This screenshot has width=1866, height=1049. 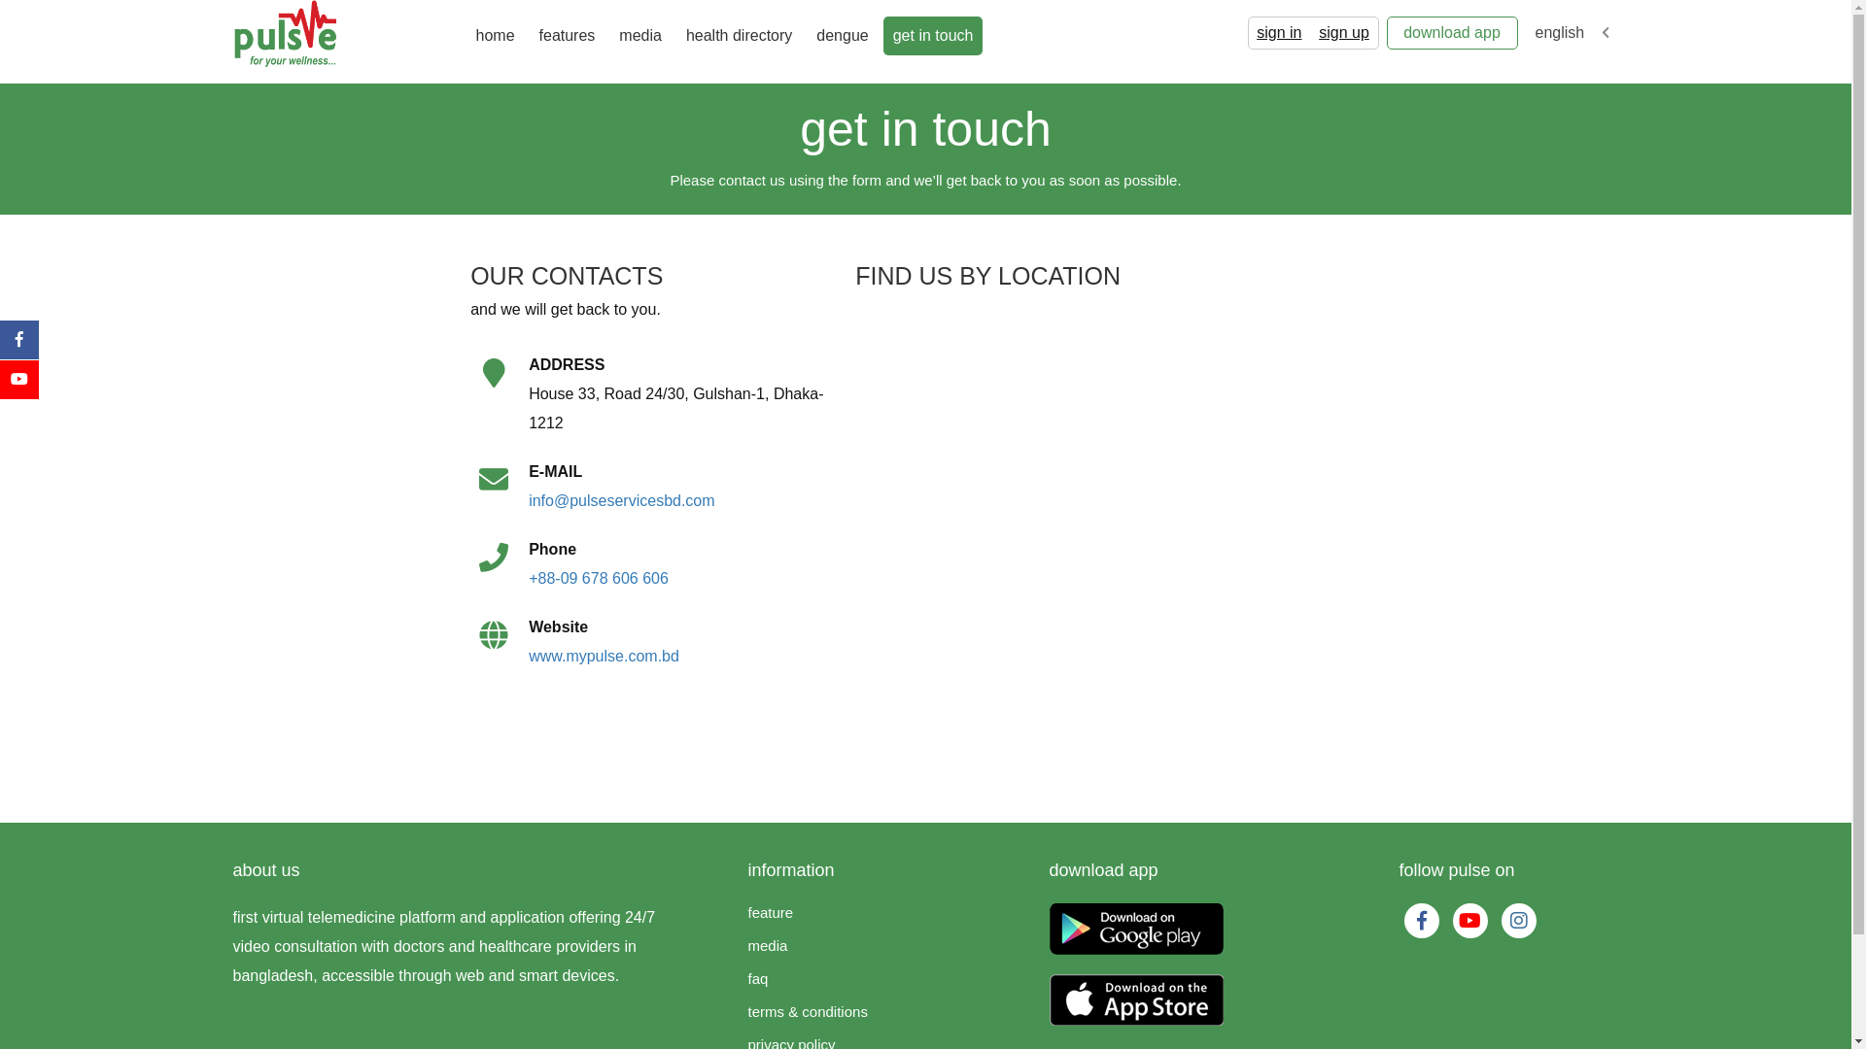 What do you see at coordinates (1344, 33) in the screenshot?
I see `sign up` at bounding box center [1344, 33].